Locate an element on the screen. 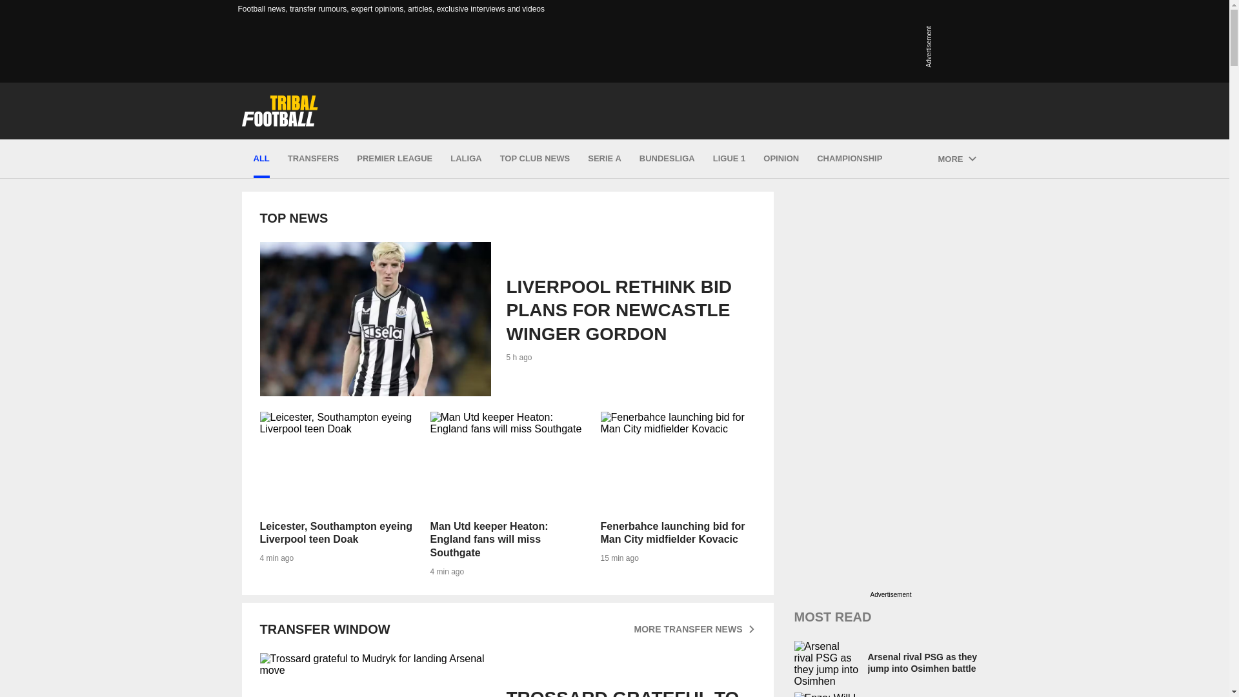 The width and height of the screenshot is (1239, 697). ALL is located at coordinates (336, 463).